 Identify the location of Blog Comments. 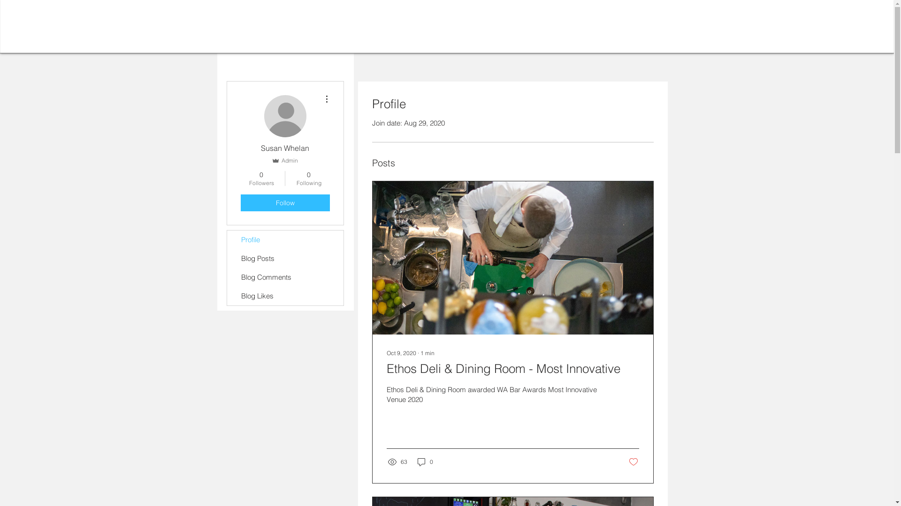
(285, 277).